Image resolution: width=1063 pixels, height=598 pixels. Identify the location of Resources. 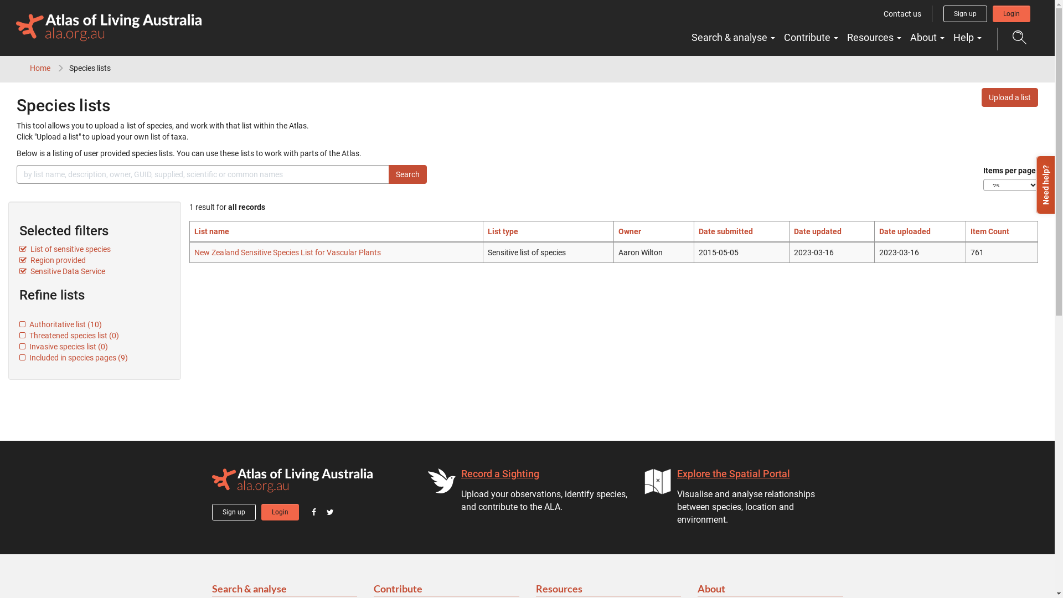
(874, 38).